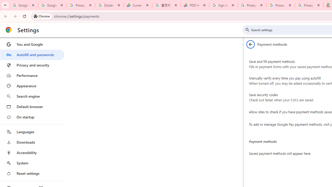 Image resolution: width=332 pixels, height=187 pixels. Describe the element at coordinates (32, 132) in the screenshot. I see `Languages` at that location.